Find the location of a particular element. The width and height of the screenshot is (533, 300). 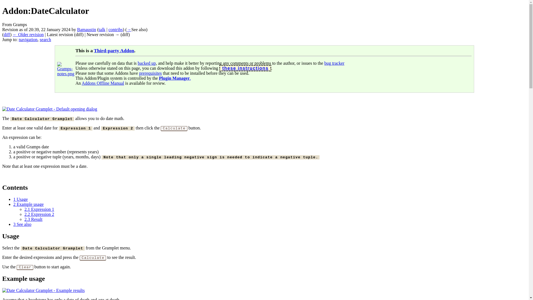

1 Usage is located at coordinates (21, 199).